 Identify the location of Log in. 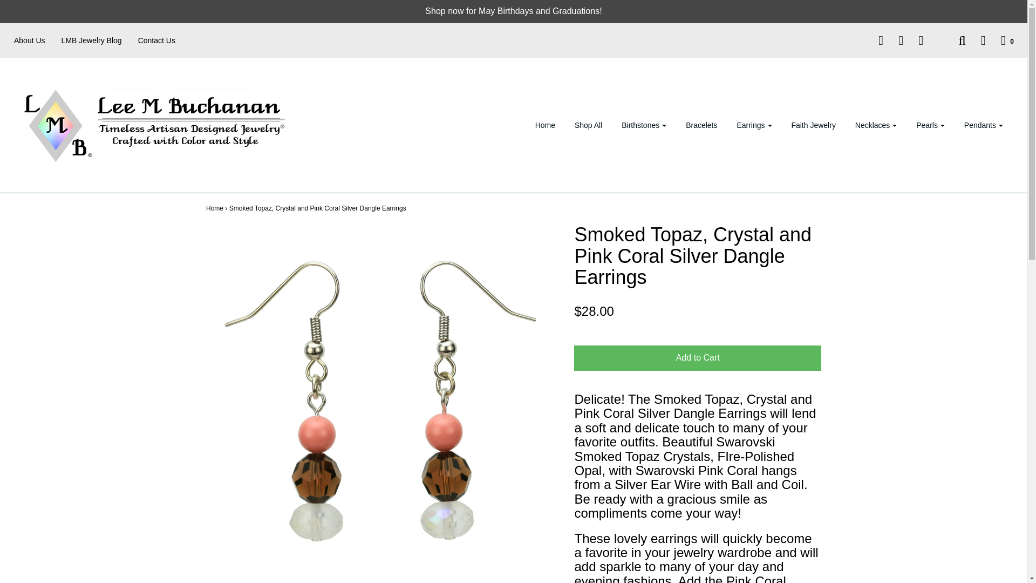
(977, 40).